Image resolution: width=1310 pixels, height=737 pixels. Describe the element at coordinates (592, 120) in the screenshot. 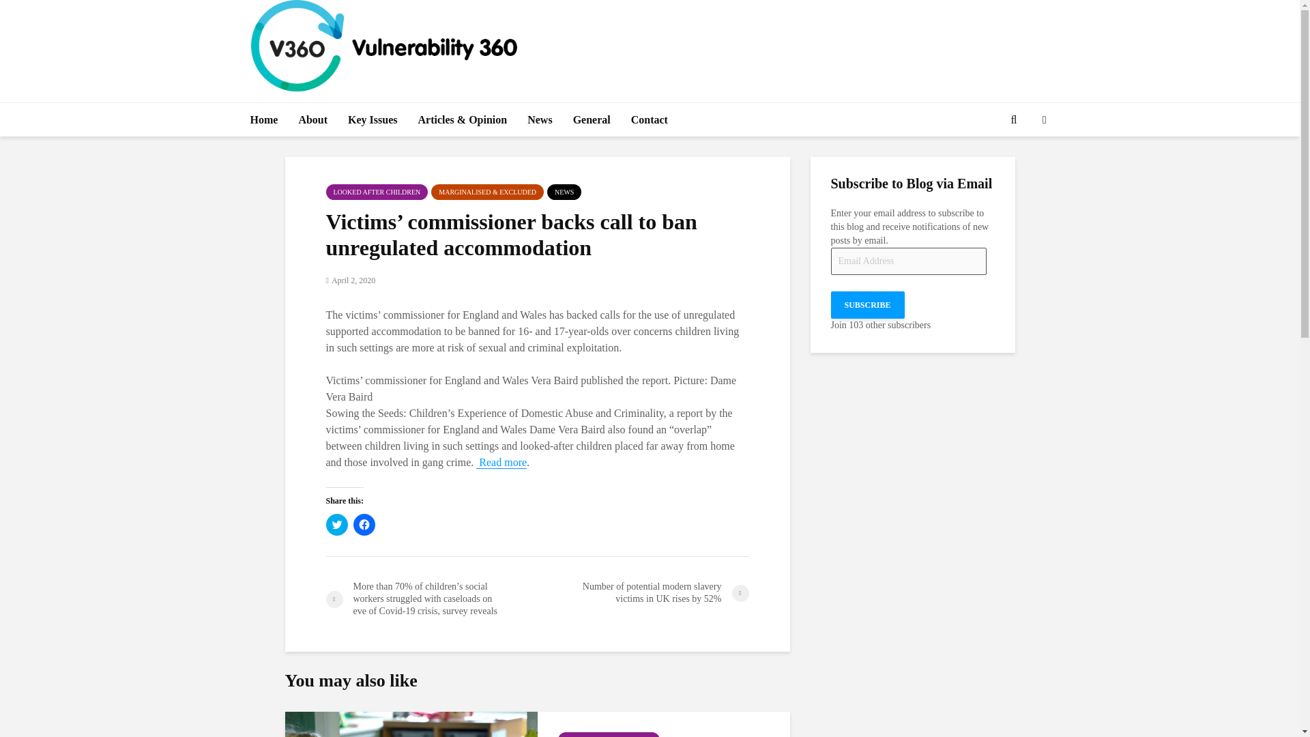

I see `General` at that location.